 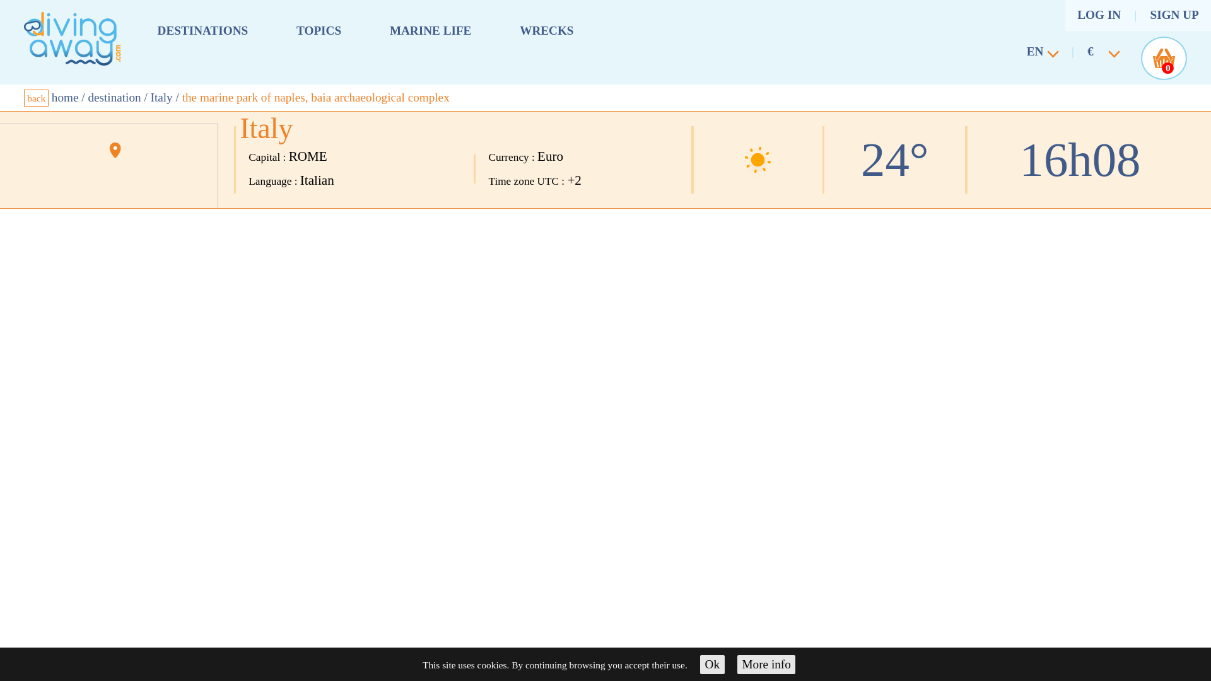 I want to click on 0, so click(x=1163, y=58).